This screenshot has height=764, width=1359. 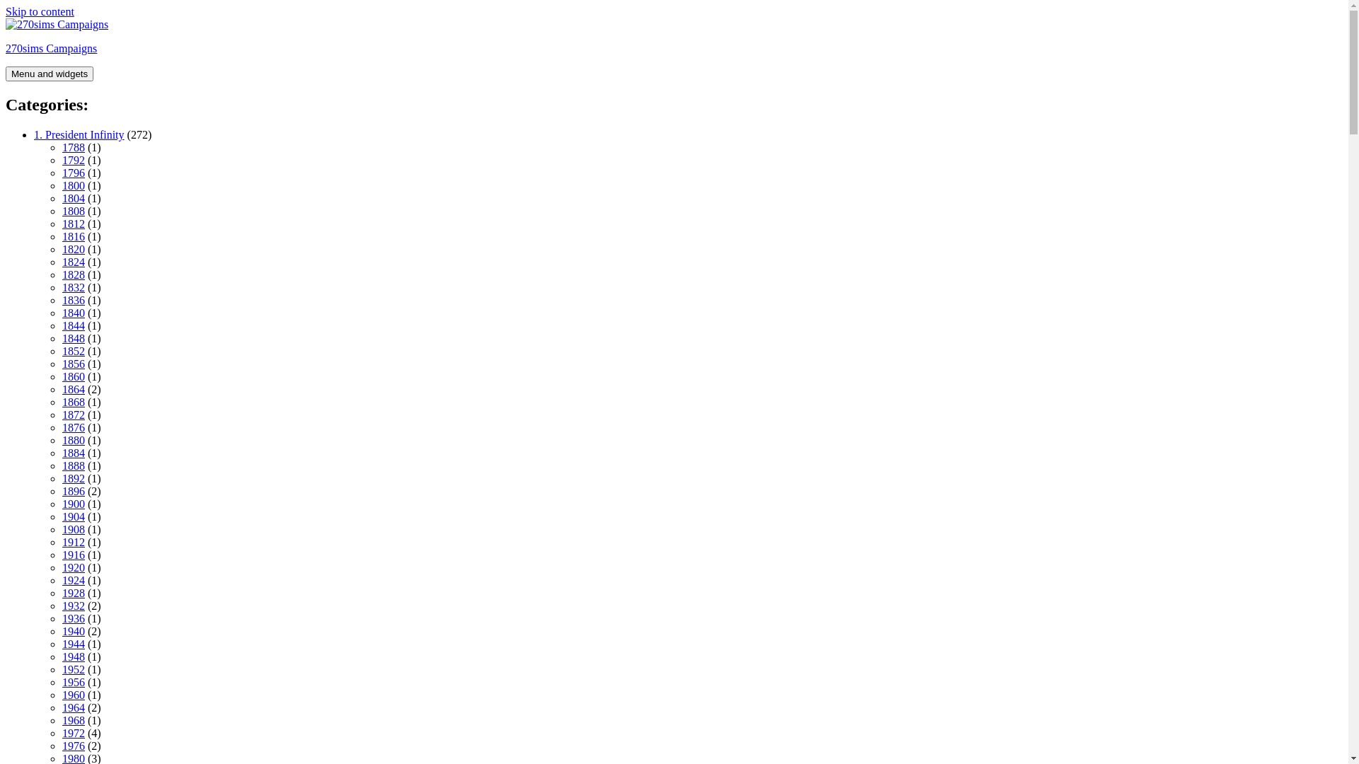 I want to click on Menu and widgets, so click(x=50, y=74).